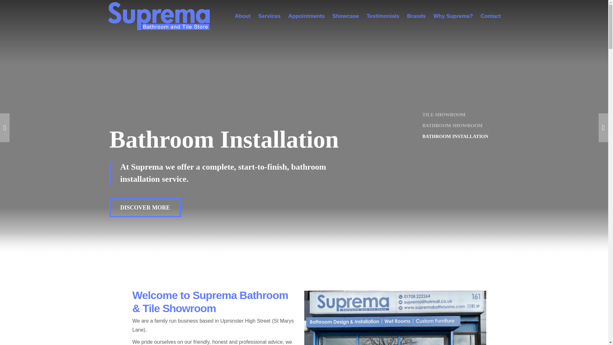 The height and width of the screenshot is (345, 613). Describe the element at coordinates (145, 208) in the screenshot. I see `DISCOVER MORE` at that location.